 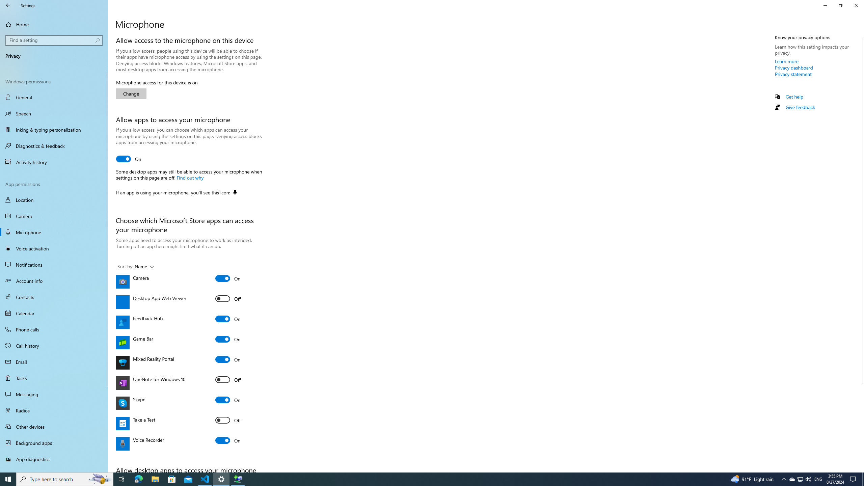 What do you see at coordinates (419, 479) in the screenshot?
I see `Running applications` at bounding box center [419, 479].